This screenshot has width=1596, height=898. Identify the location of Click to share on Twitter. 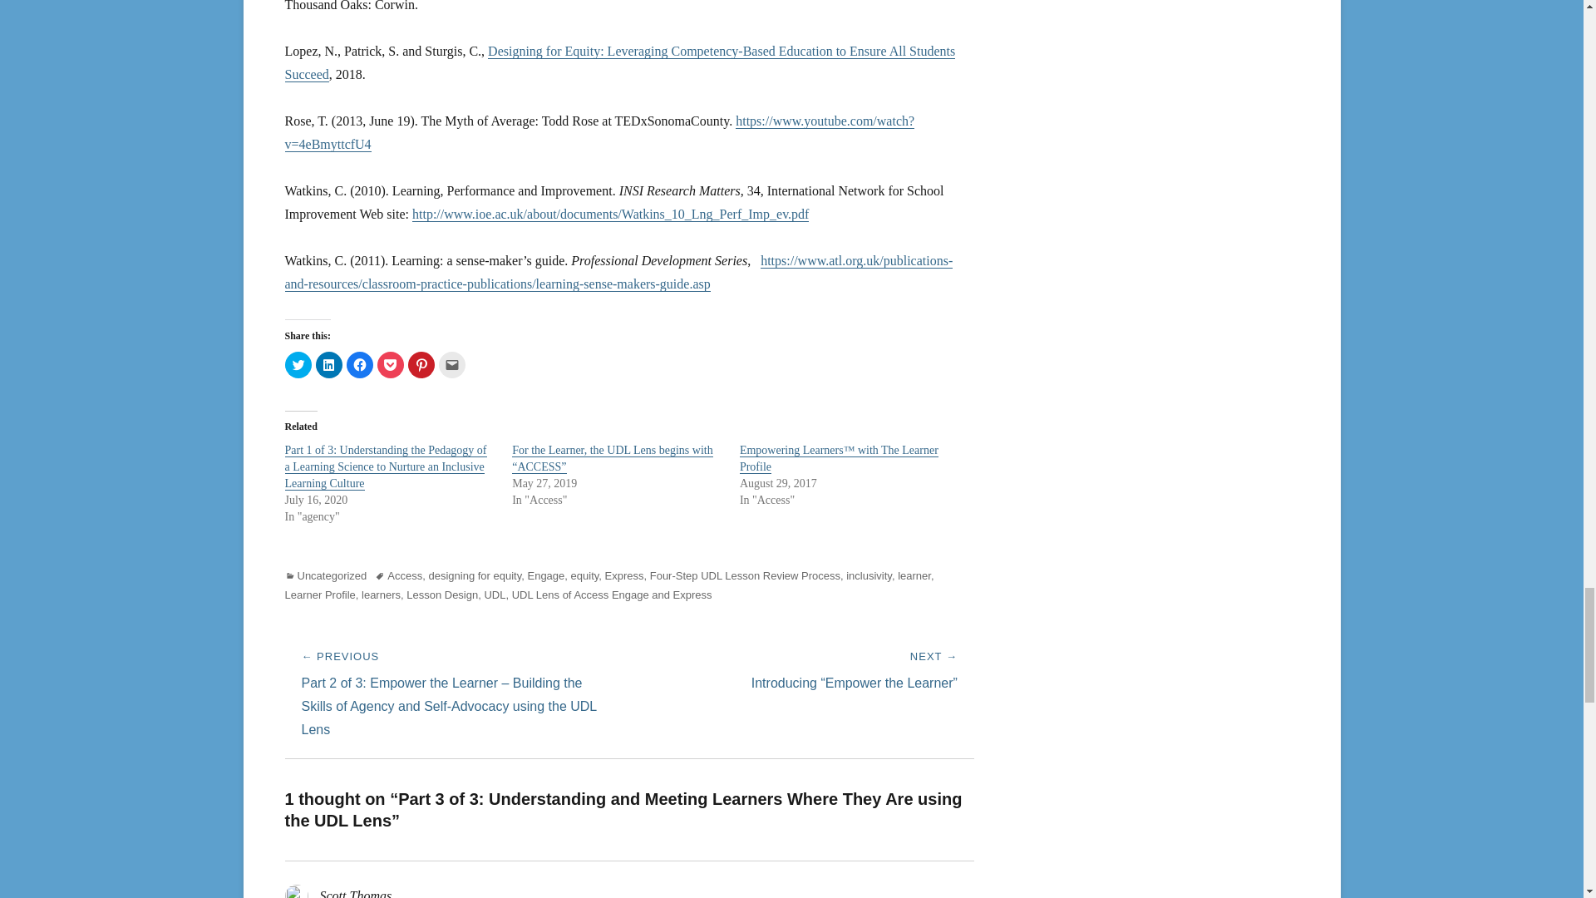
(298, 364).